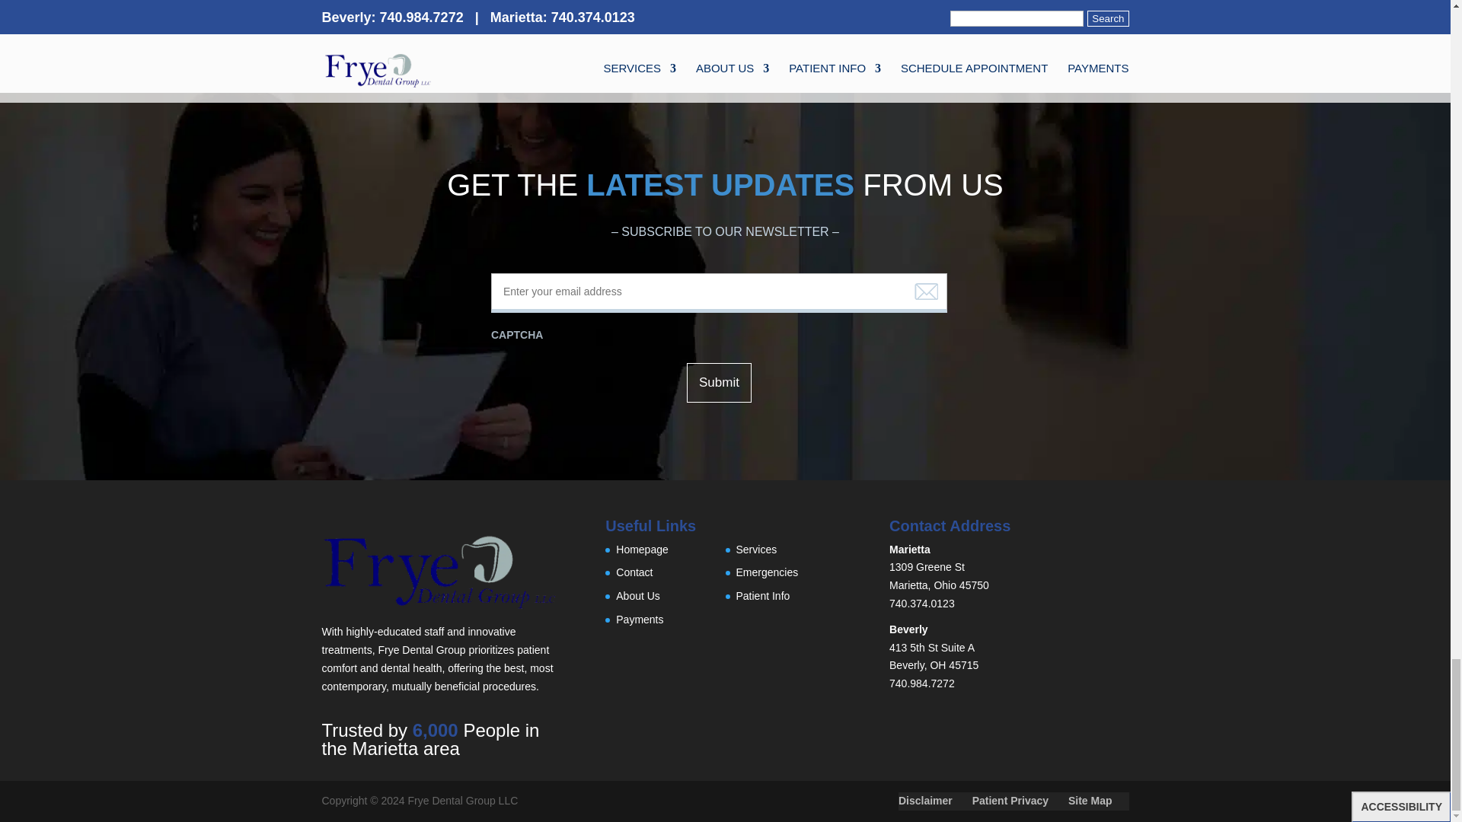 The height and width of the screenshot is (822, 1462). Describe the element at coordinates (719, 383) in the screenshot. I see `Submit` at that location.